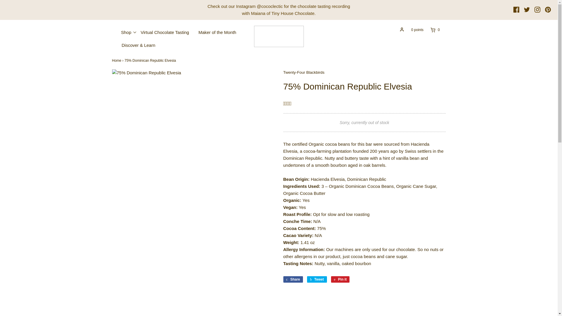 This screenshot has height=316, width=562. I want to click on Tweet, so click(317, 279).